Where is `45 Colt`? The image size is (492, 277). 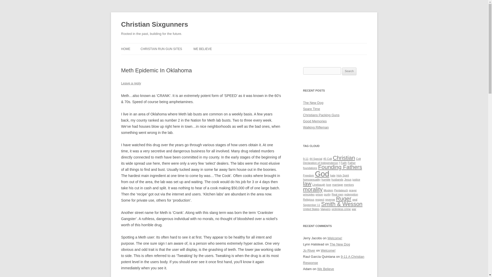
45 Colt is located at coordinates (327, 159).